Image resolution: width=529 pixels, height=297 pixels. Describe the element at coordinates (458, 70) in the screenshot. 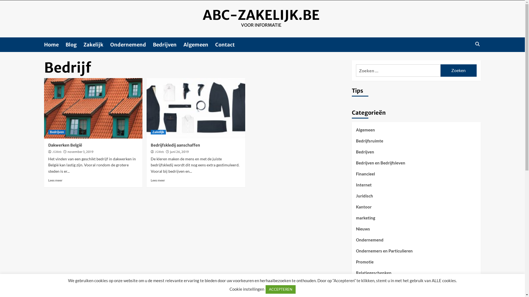

I see `Zoeken` at that location.